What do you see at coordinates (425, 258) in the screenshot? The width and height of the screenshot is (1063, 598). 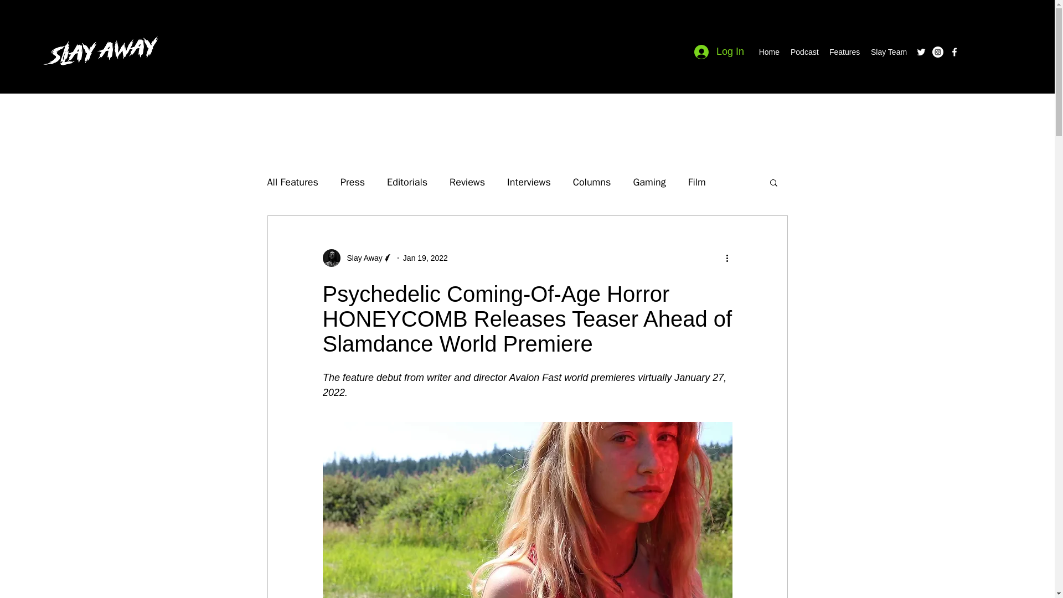 I see `Jan 19, 2022` at bounding box center [425, 258].